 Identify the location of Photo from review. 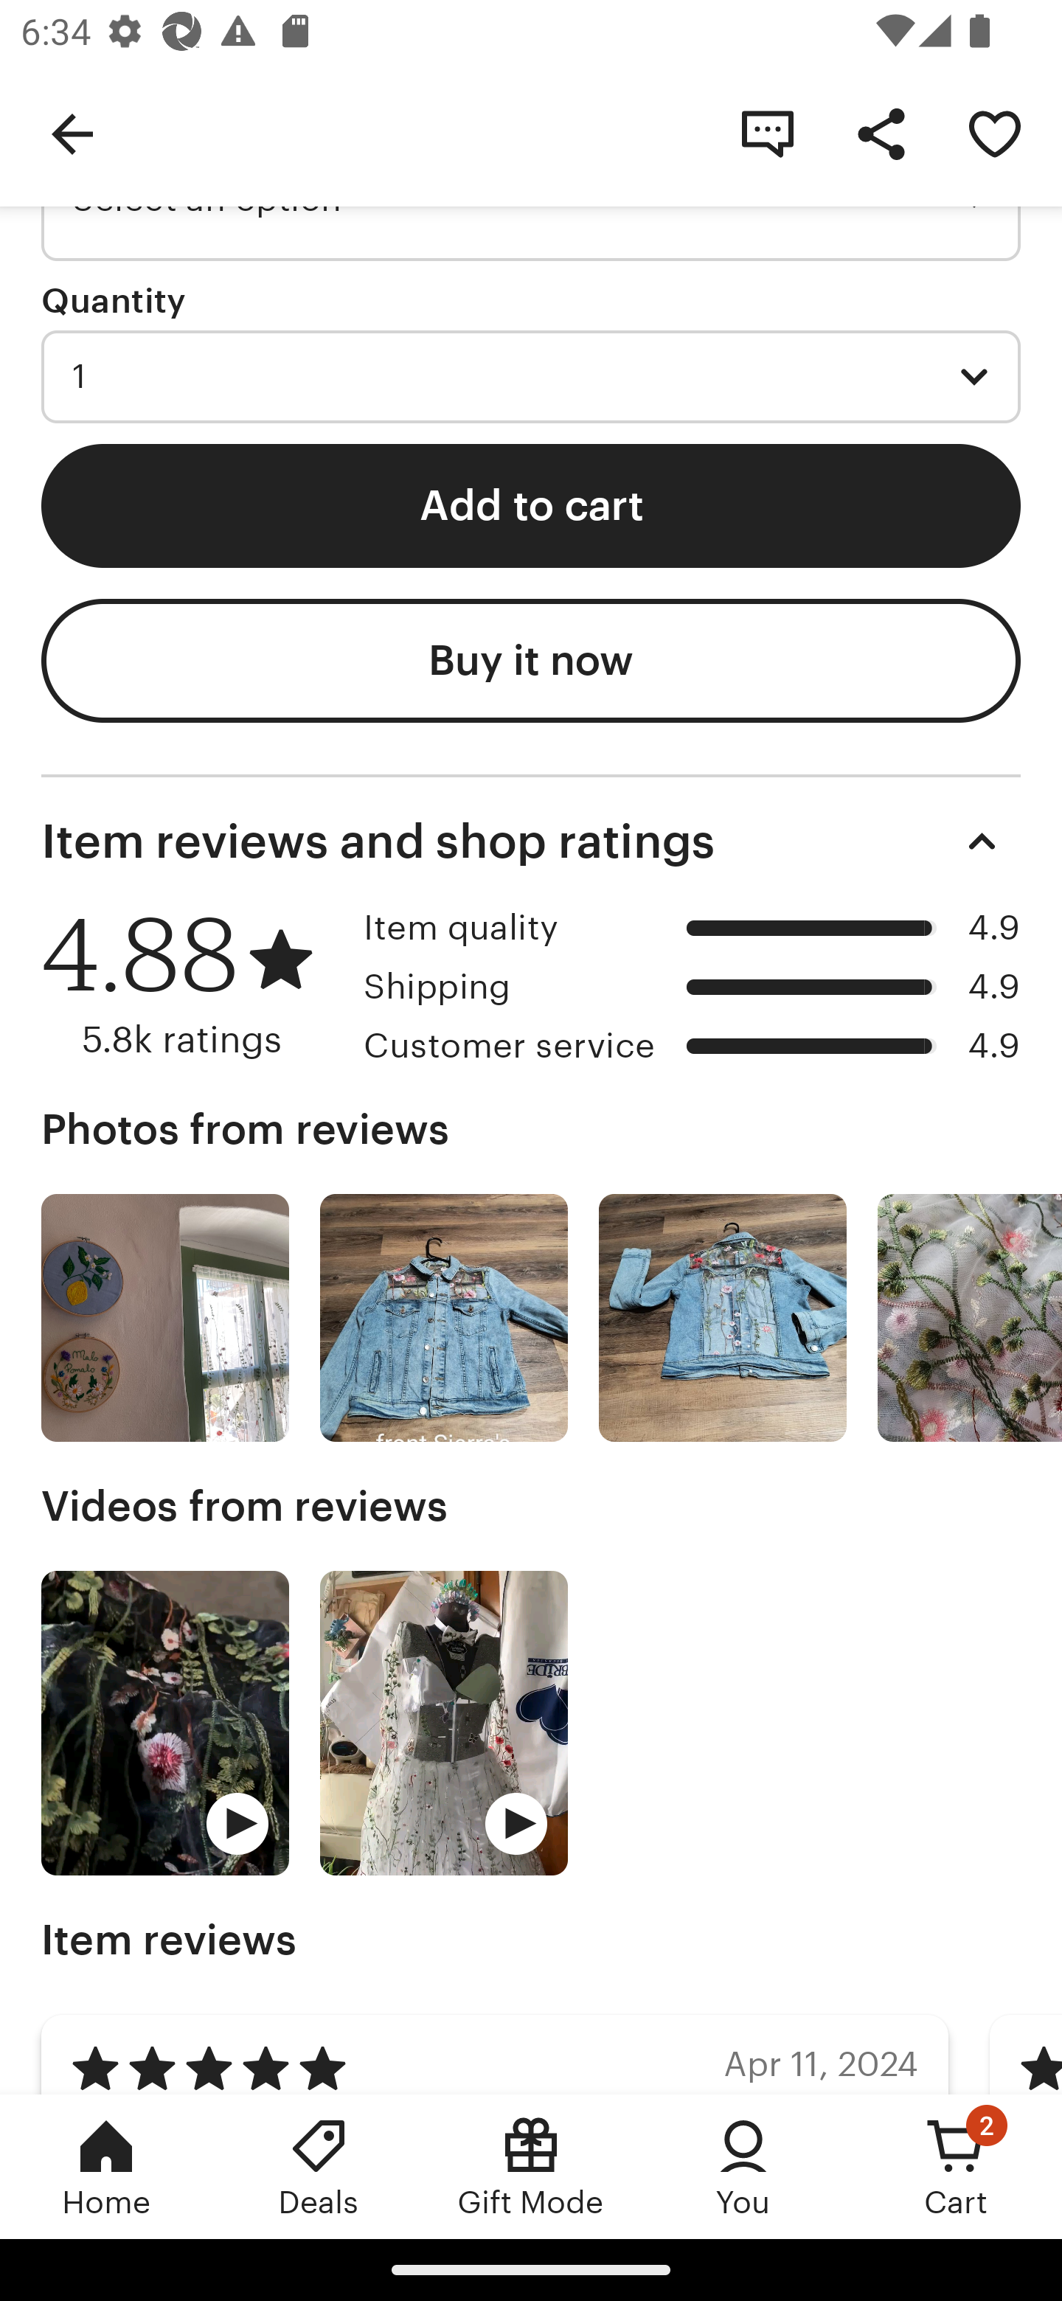
(444, 1319).